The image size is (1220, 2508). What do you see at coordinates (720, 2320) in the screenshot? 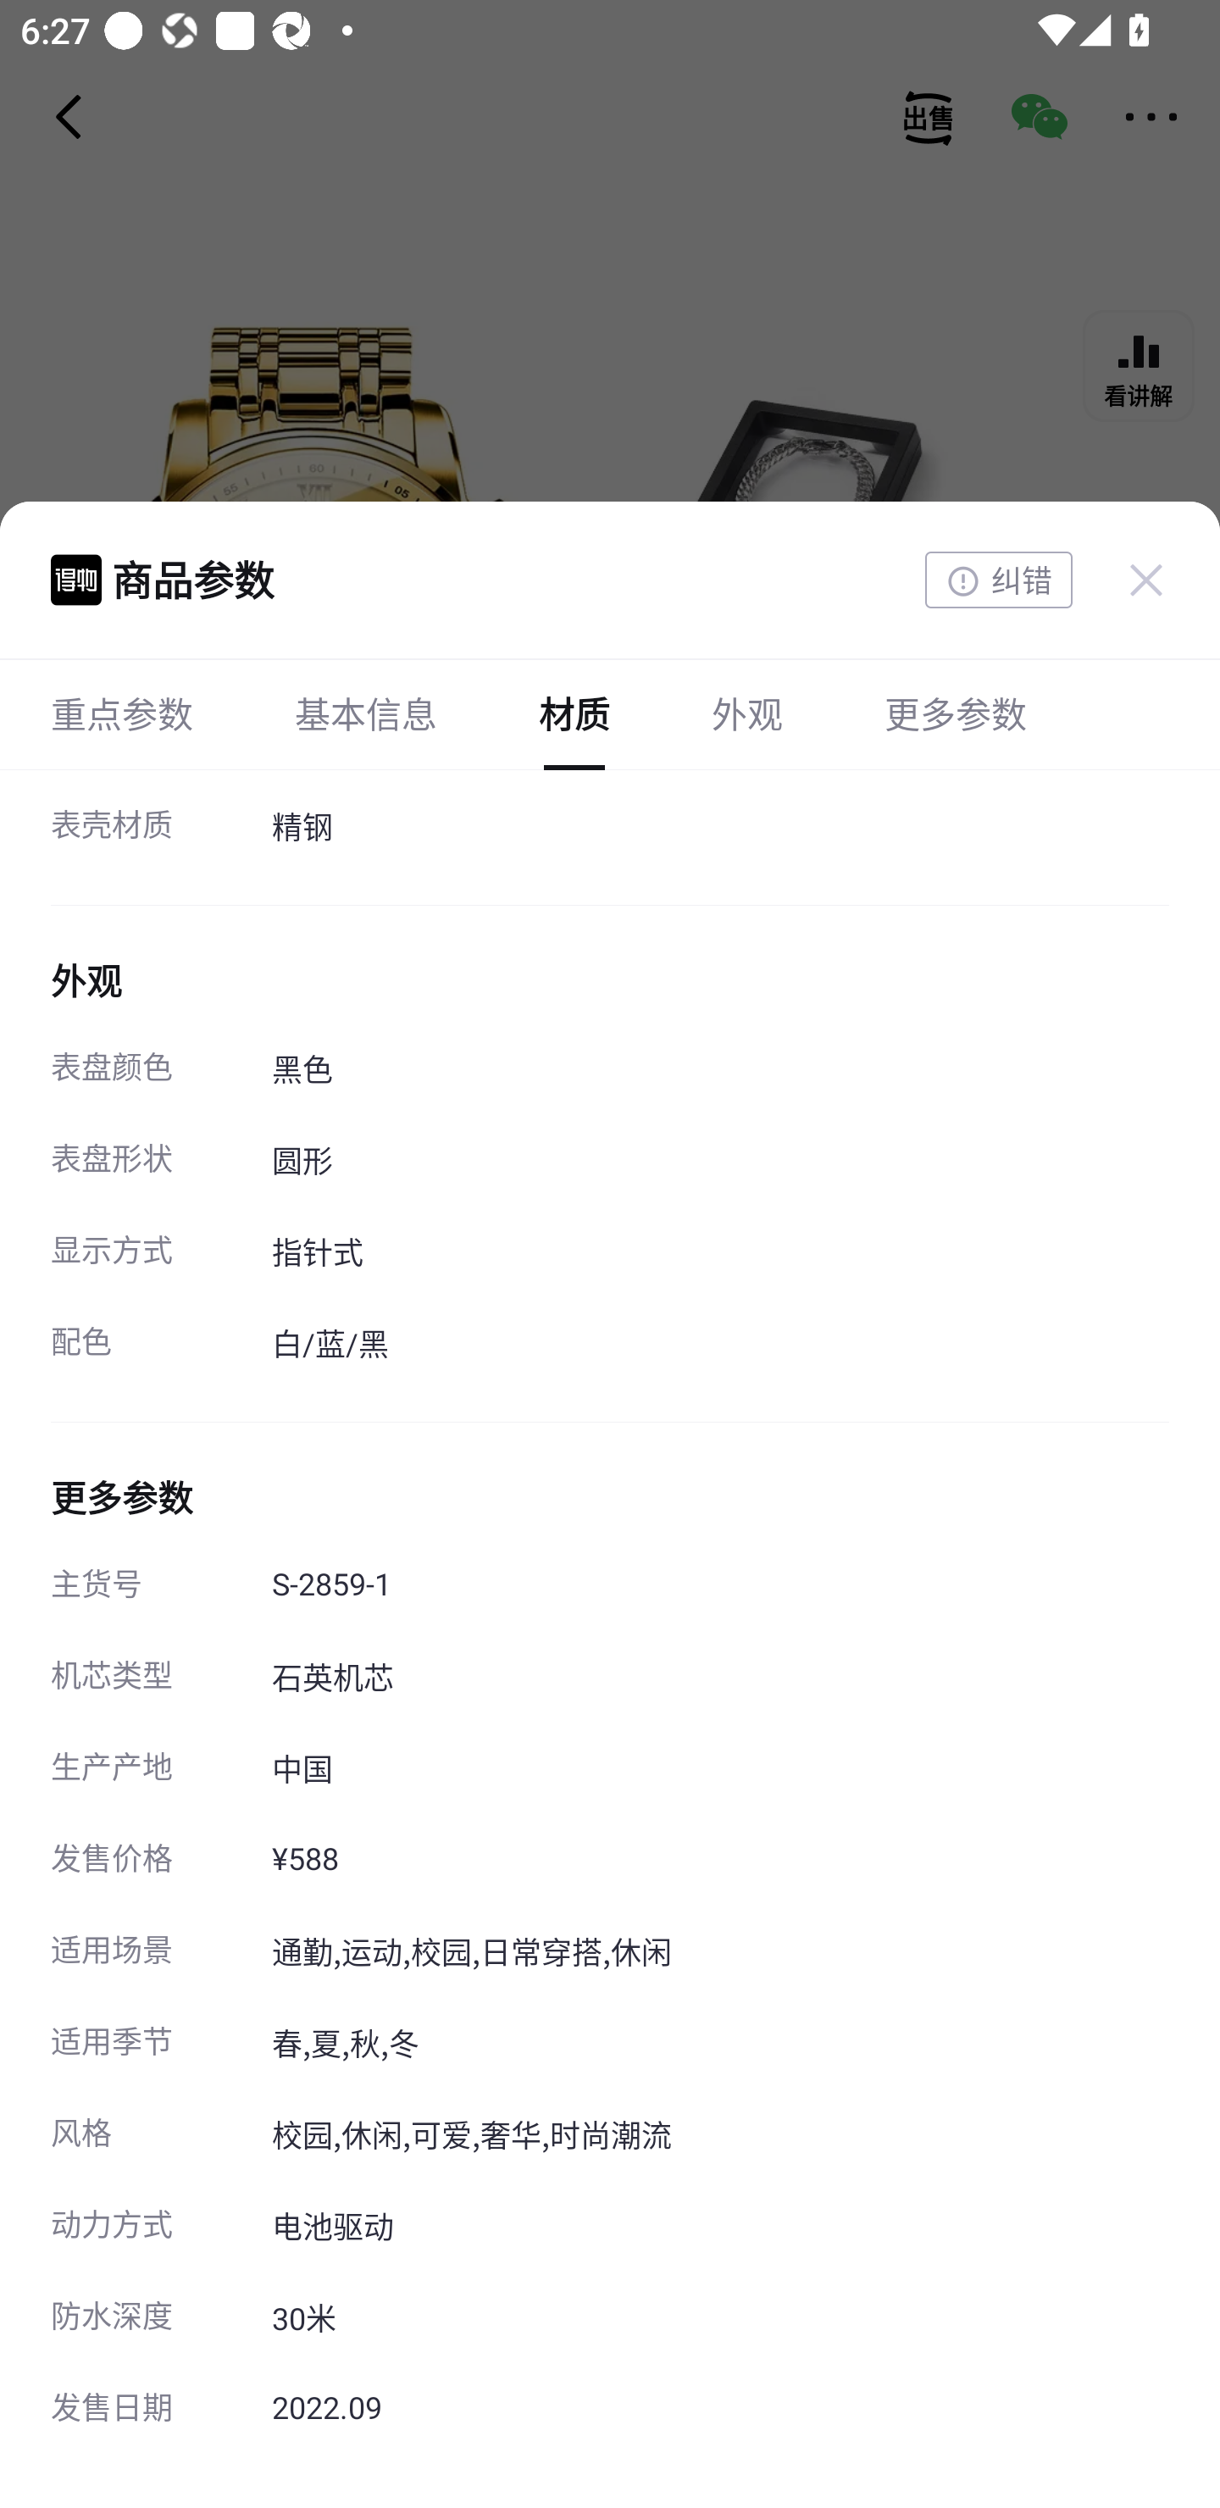
I see `30米` at bounding box center [720, 2320].